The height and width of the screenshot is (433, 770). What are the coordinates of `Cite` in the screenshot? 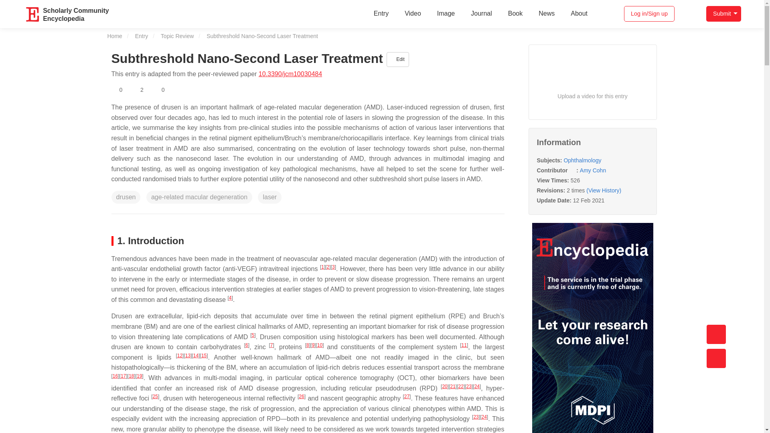 It's located at (117, 90).